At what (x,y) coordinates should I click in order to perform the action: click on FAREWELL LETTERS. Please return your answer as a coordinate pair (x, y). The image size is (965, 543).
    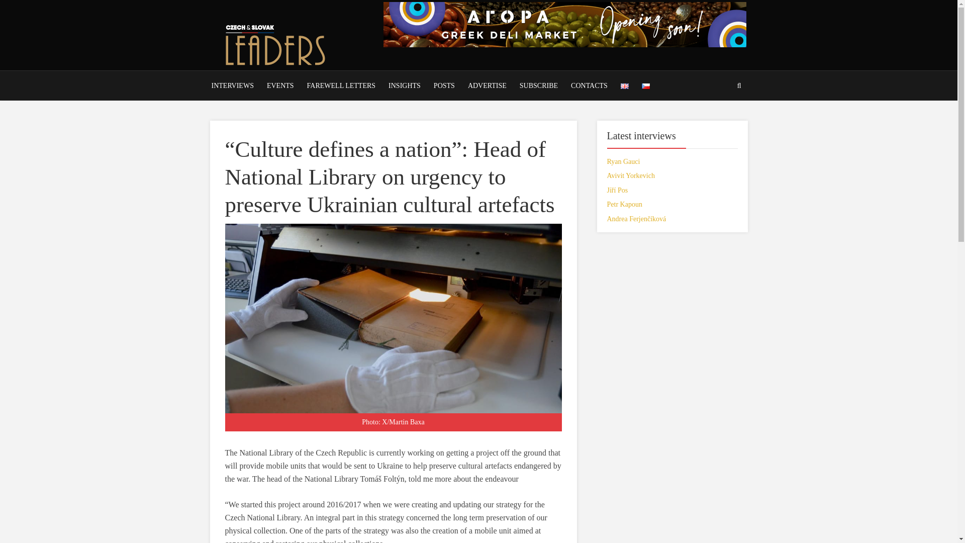
    Looking at the image, I should click on (341, 85).